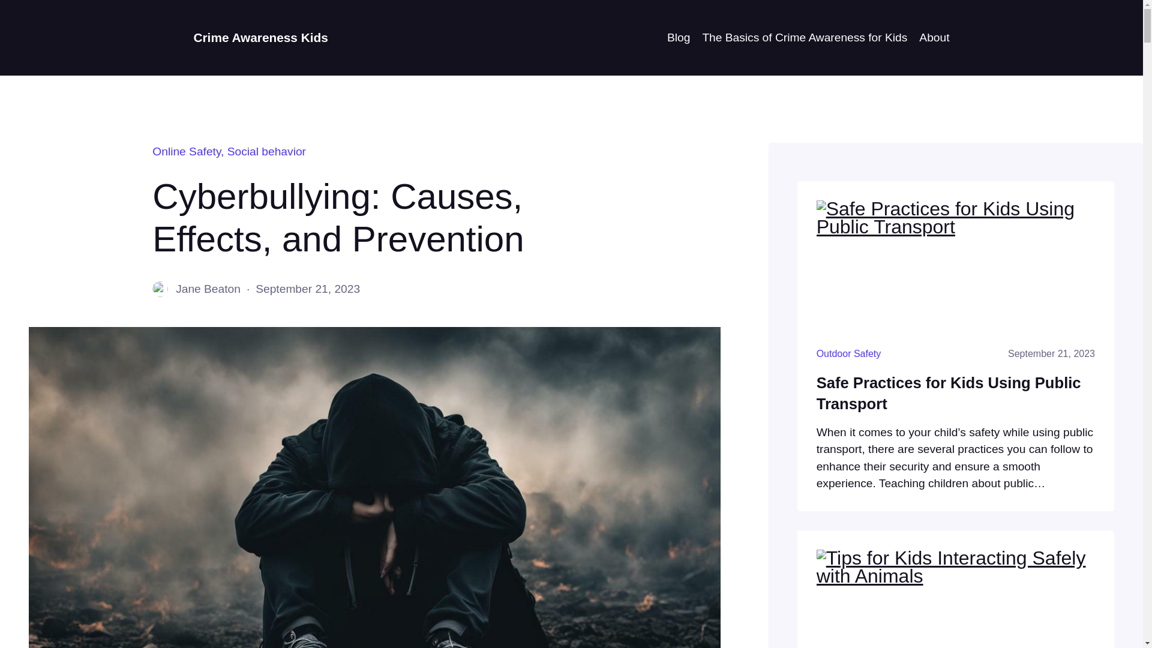 This screenshot has height=648, width=1152. What do you see at coordinates (186, 151) in the screenshot?
I see `Online Safety` at bounding box center [186, 151].